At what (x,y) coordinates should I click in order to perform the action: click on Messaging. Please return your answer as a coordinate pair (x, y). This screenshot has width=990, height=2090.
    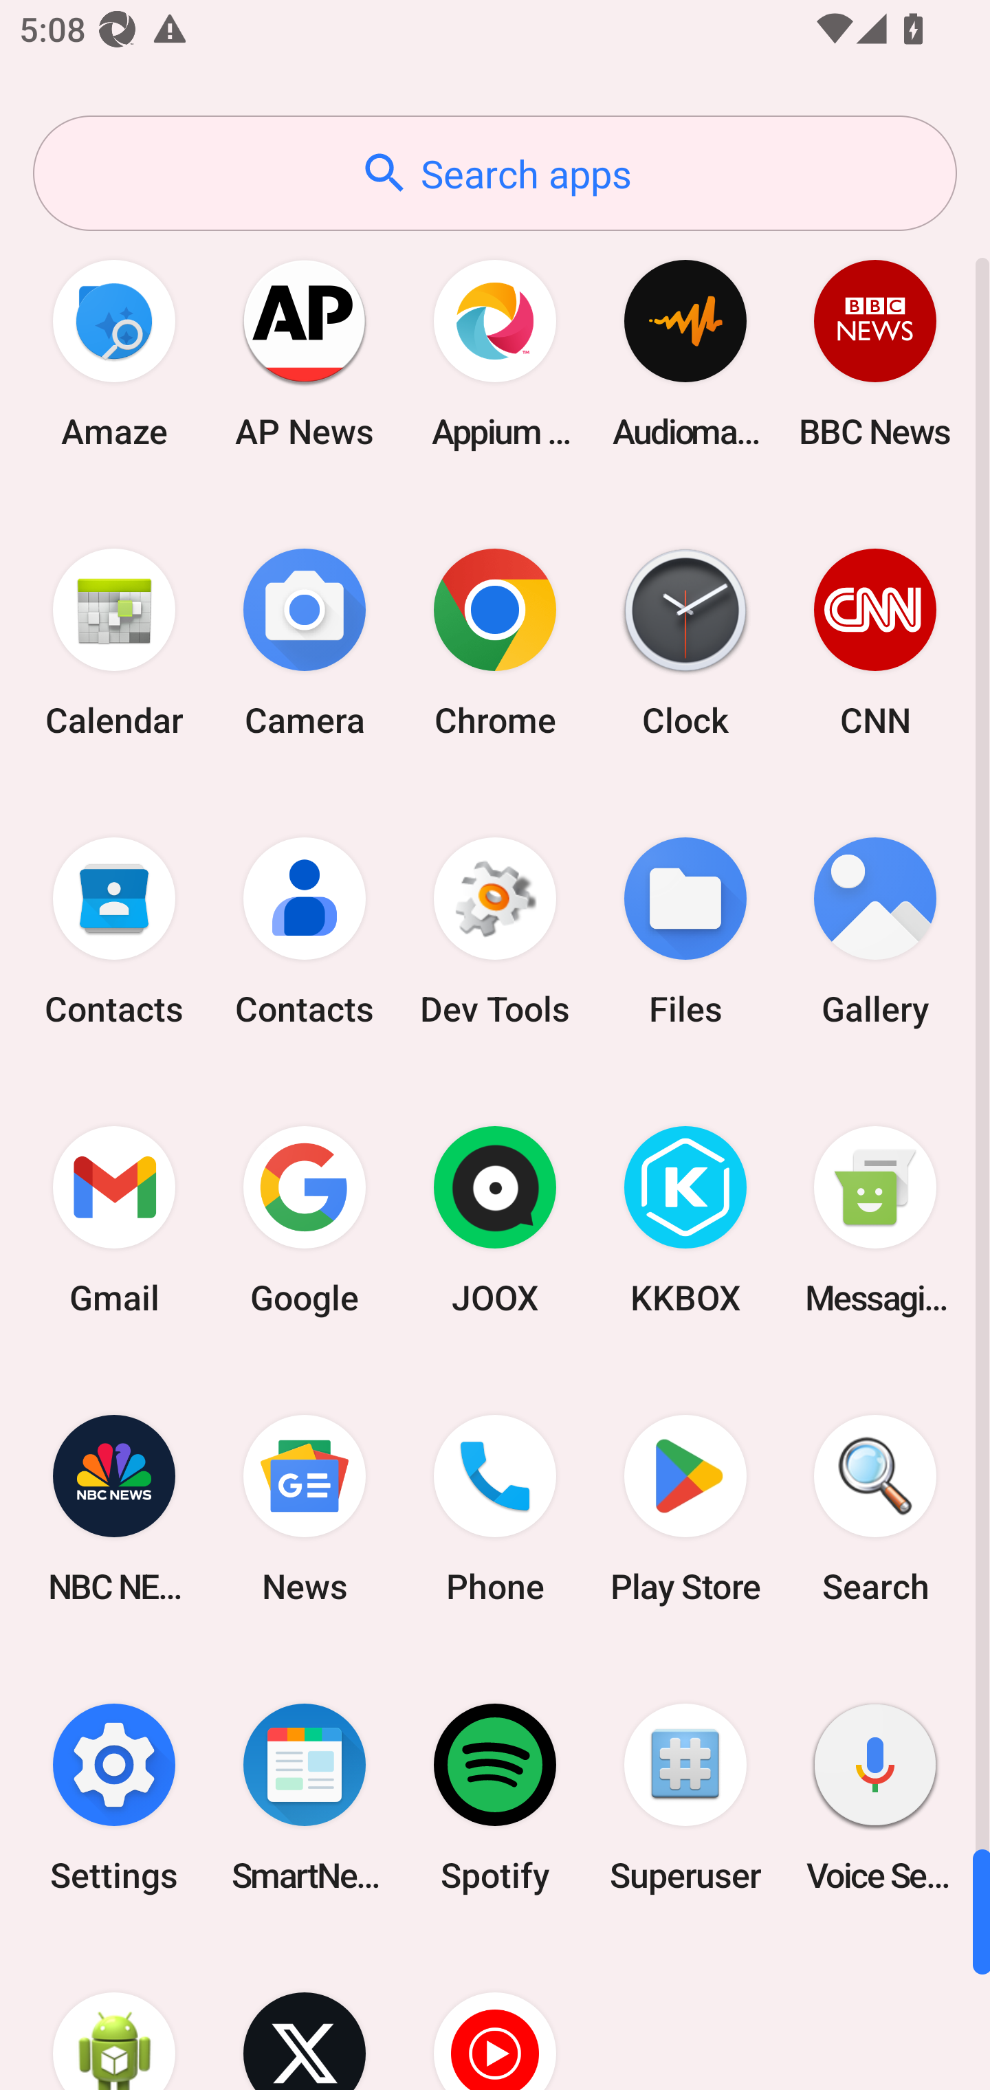
    Looking at the image, I should click on (875, 1220).